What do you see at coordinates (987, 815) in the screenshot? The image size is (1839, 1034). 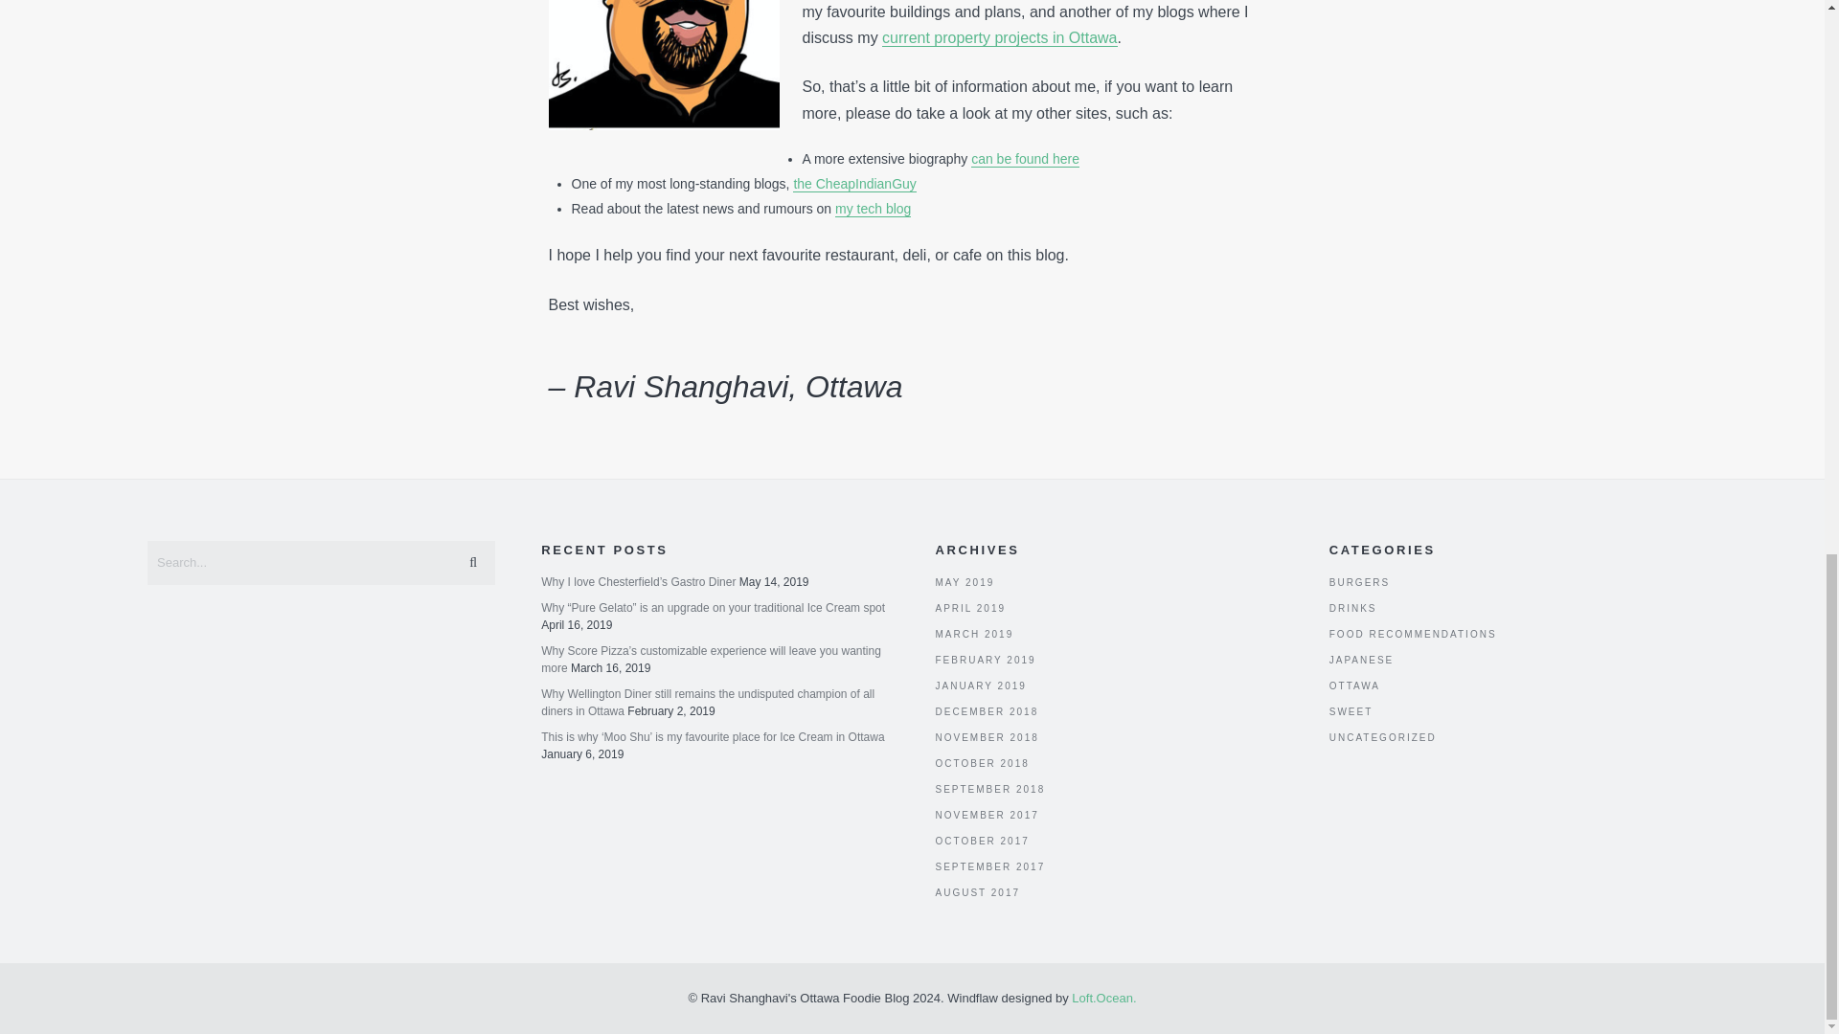 I see `NOVEMBER 2017` at bounding box center [987, 815].